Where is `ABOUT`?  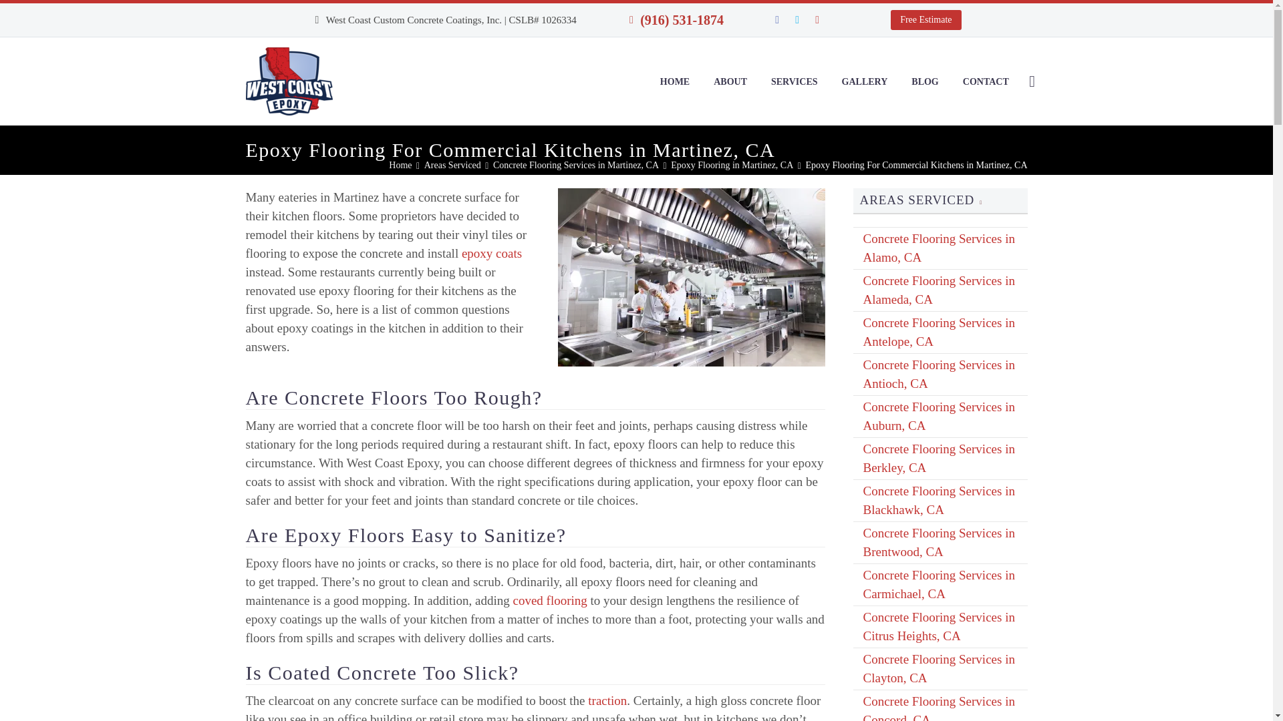 ABOUT is located at coordinates (730, 81).